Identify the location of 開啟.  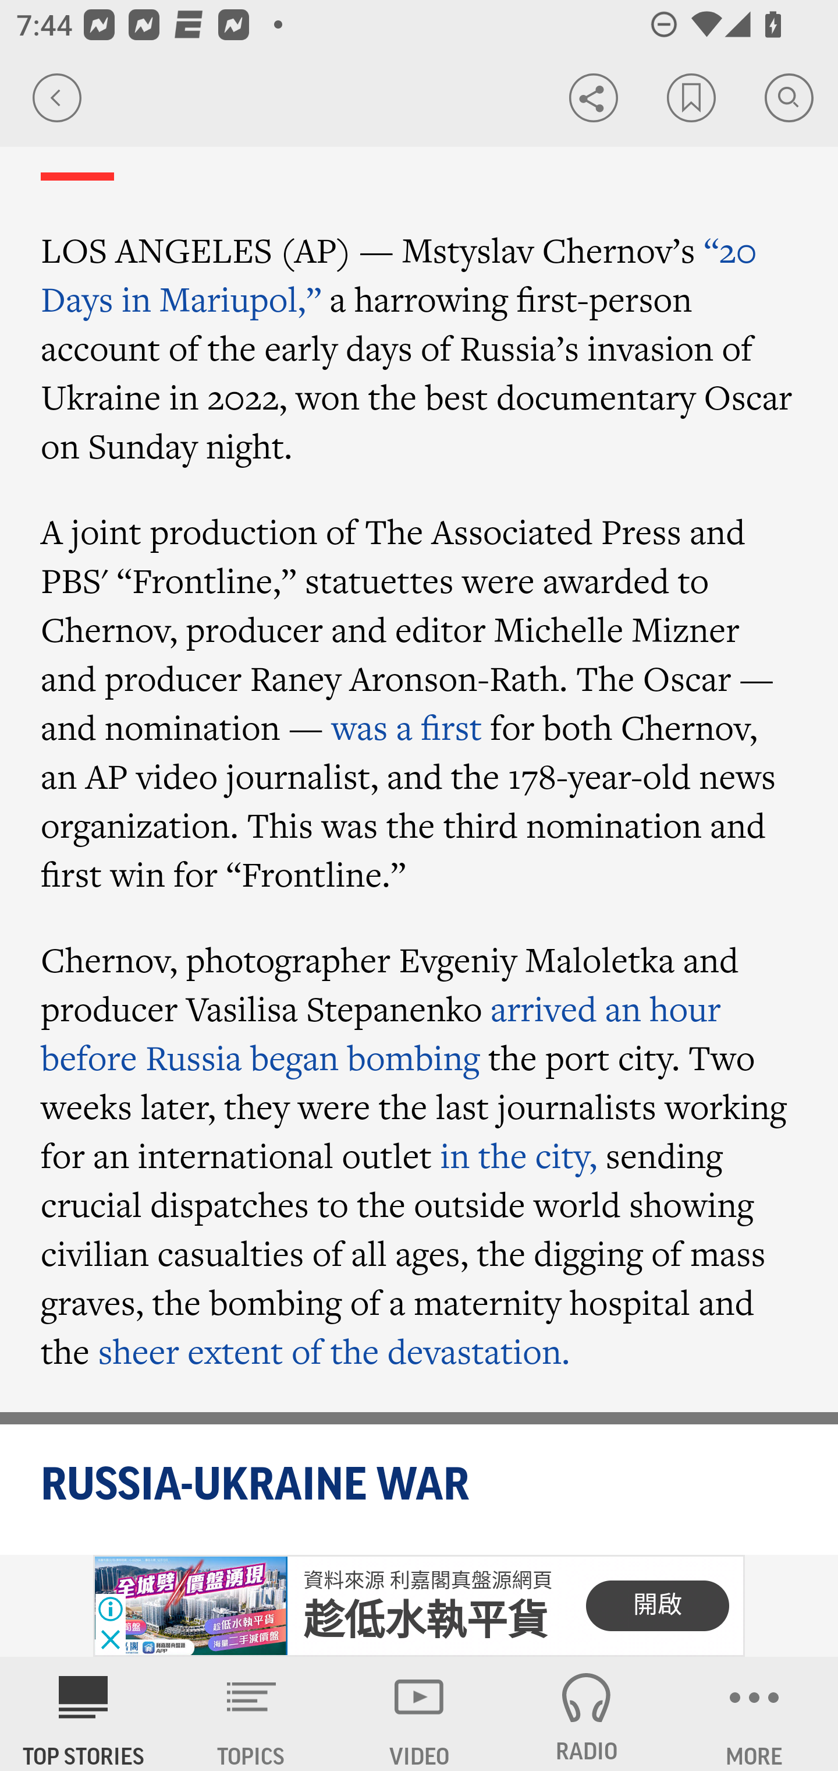
(657, 1606).